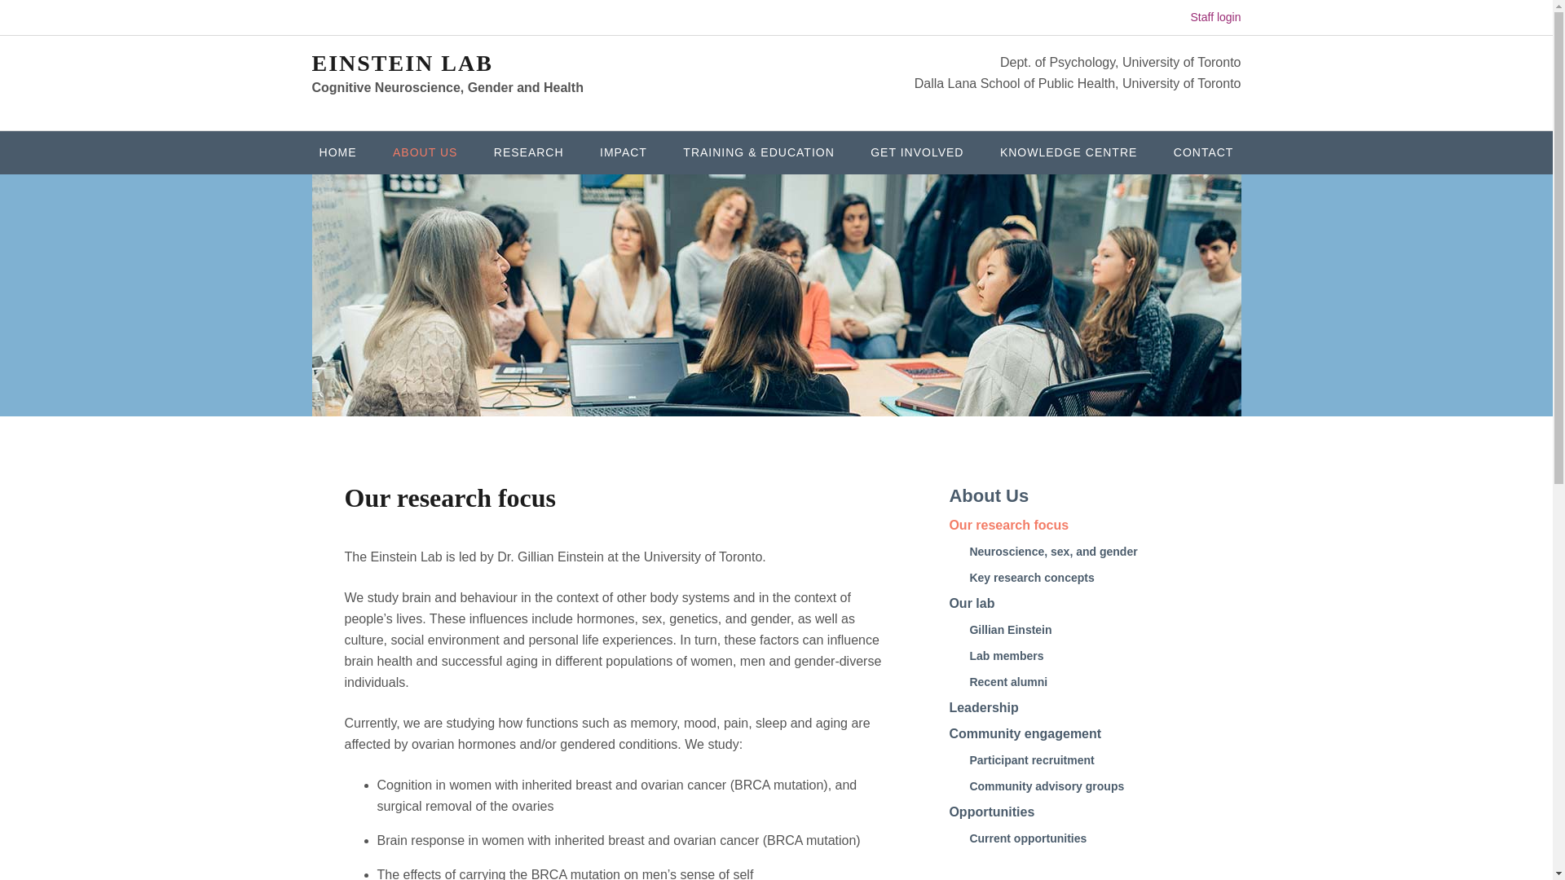 This screenshot has height=880, width=1565. Describe the element at coordinates (1215, 16) in the screenshot. I see `Staff login` at that location.